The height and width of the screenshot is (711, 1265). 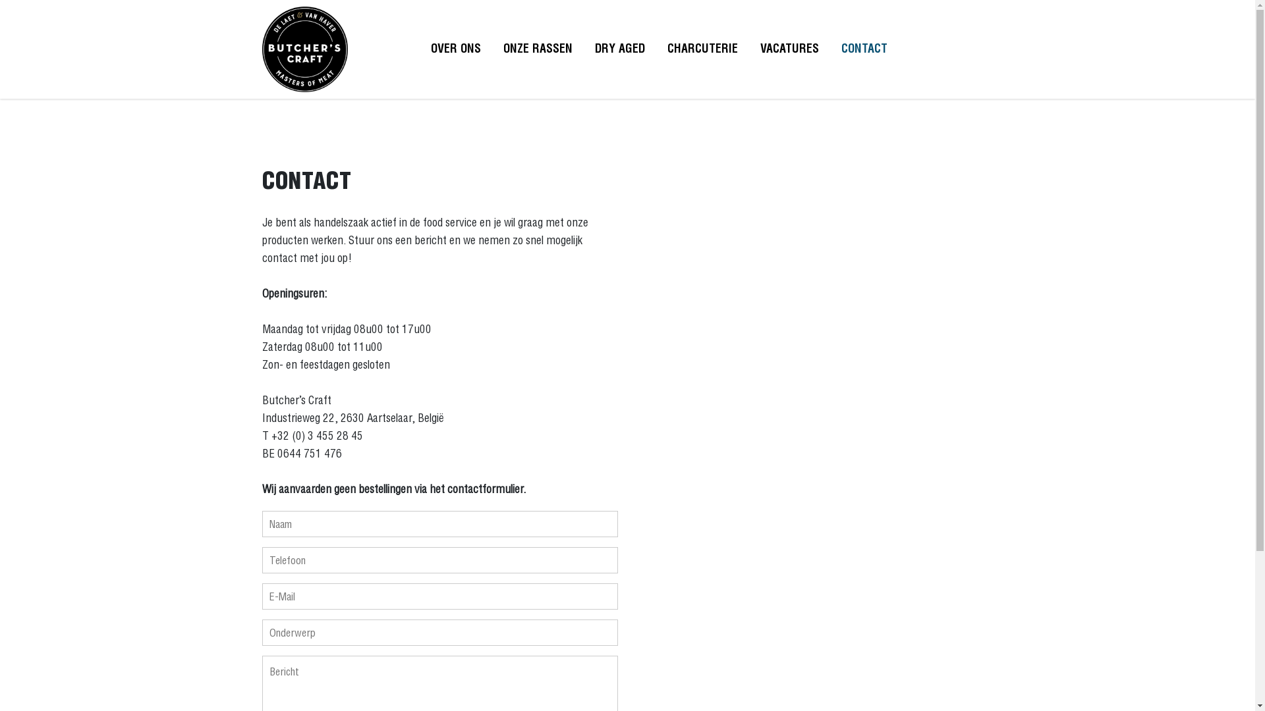 I want to click on DRY AGED, so click(x=619, y=49).